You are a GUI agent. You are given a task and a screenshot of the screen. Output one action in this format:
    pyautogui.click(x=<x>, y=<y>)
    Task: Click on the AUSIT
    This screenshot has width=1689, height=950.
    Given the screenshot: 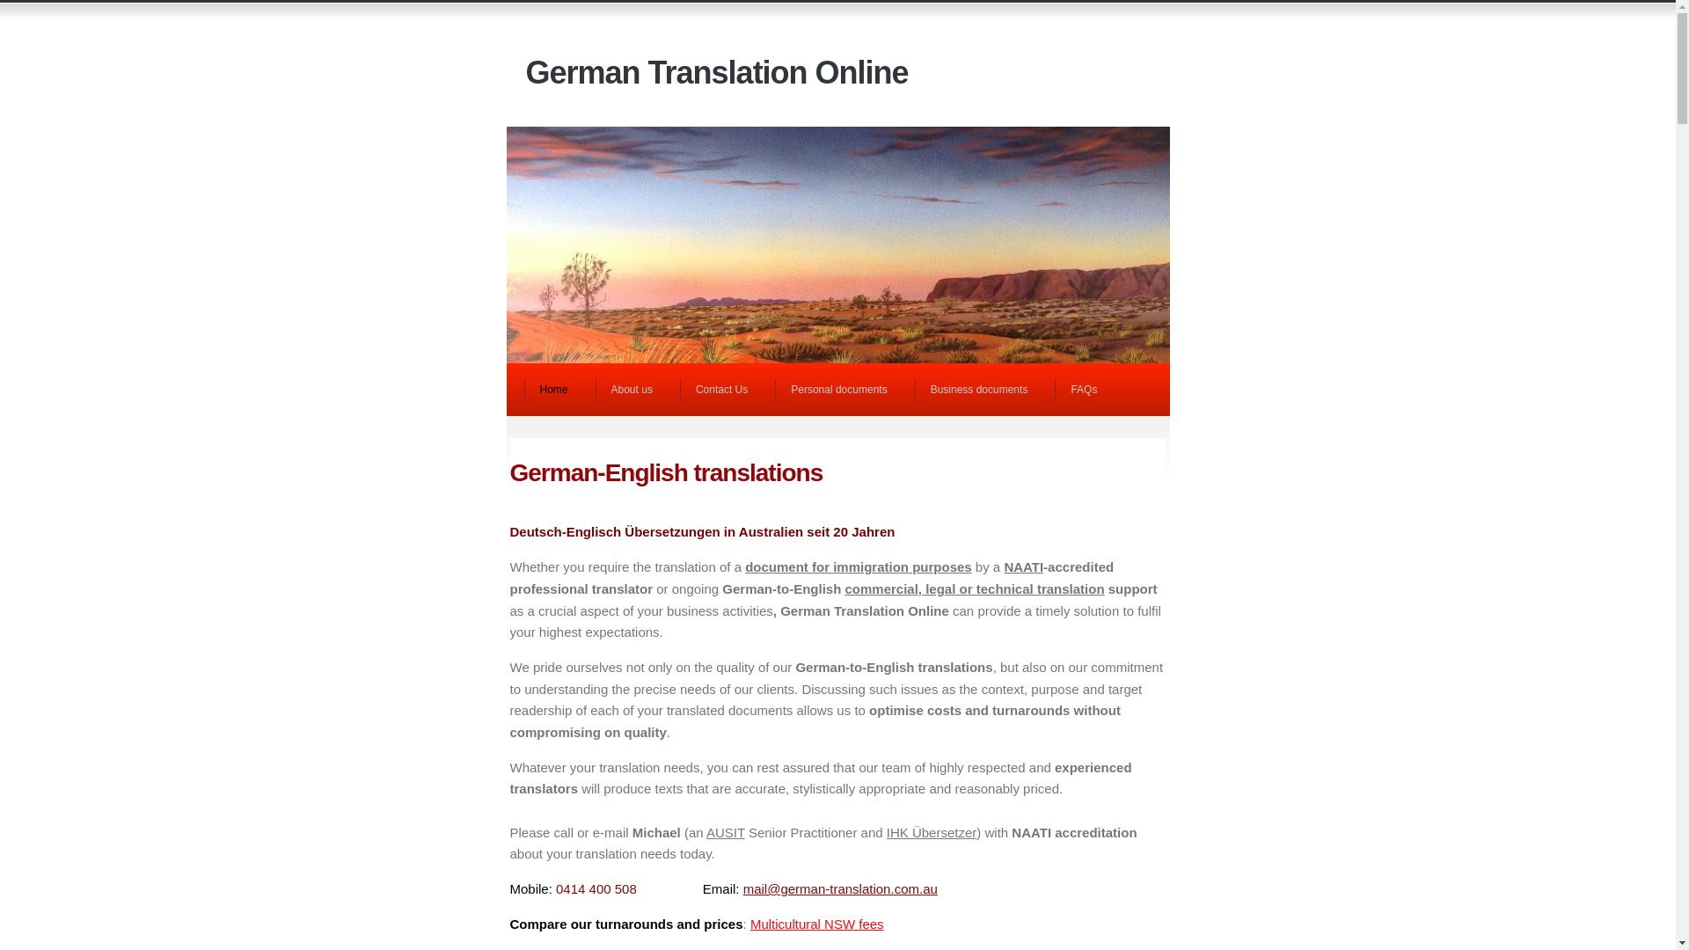 What is the action you would take?
    pyautogui.click(x=726, y=832)
    